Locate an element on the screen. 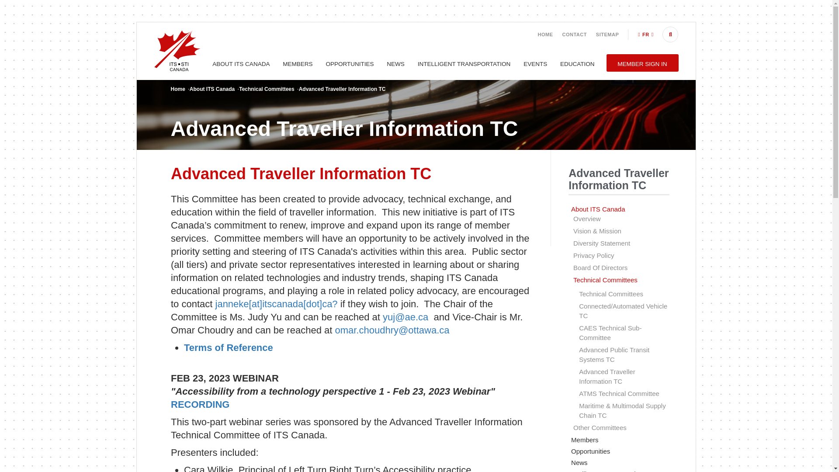 This screenshot has height=472, width=839. CONTACT is located at coordinates (574, 35).